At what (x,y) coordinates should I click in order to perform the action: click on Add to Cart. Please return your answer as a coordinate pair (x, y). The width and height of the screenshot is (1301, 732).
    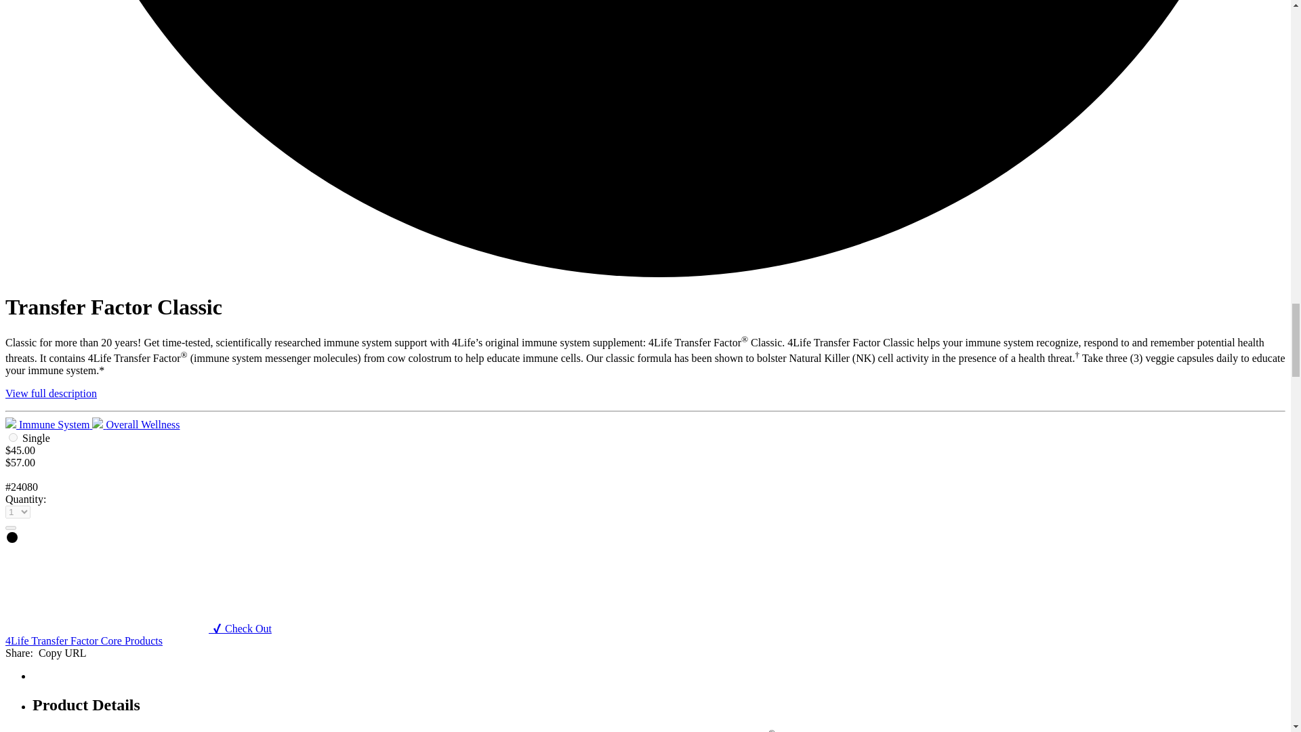
    Looking at the image, I should click on (10, 527).